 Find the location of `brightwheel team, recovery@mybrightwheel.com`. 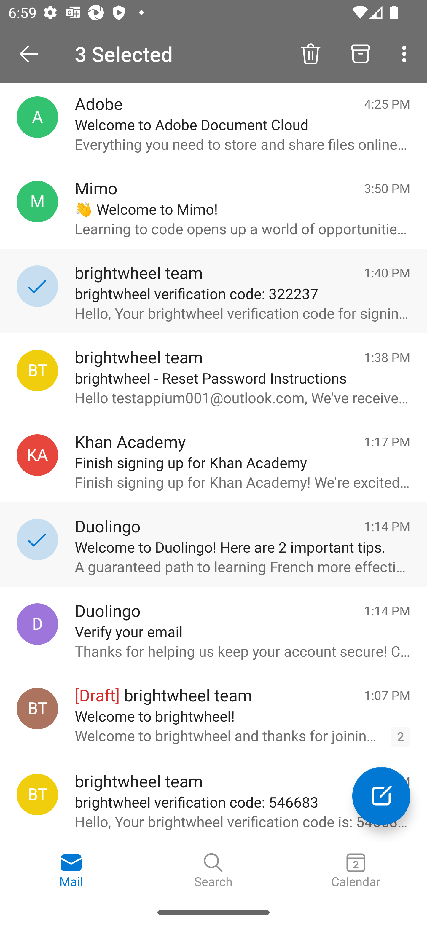

brightwheel team, recovery@mybrightwheel.com is located at coordinates (37, 795).